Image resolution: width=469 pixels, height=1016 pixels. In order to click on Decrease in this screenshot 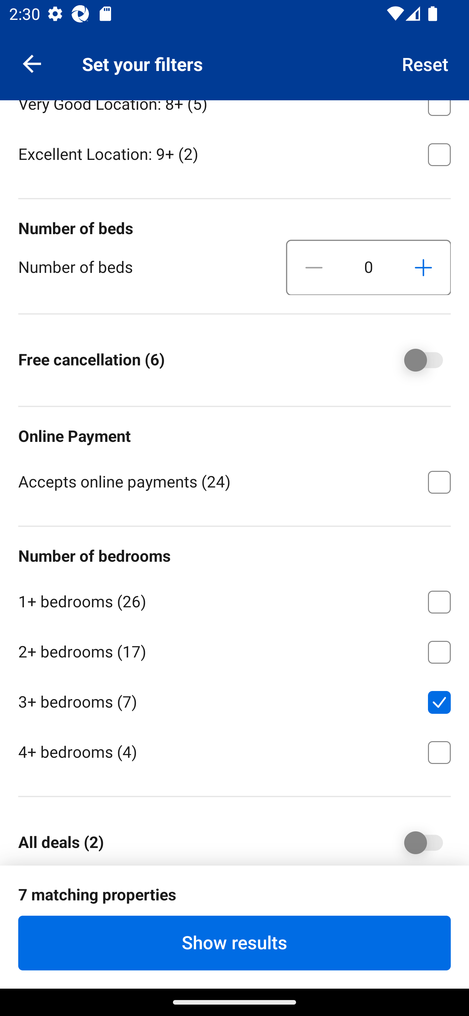, I will do `click(314, 268)`.